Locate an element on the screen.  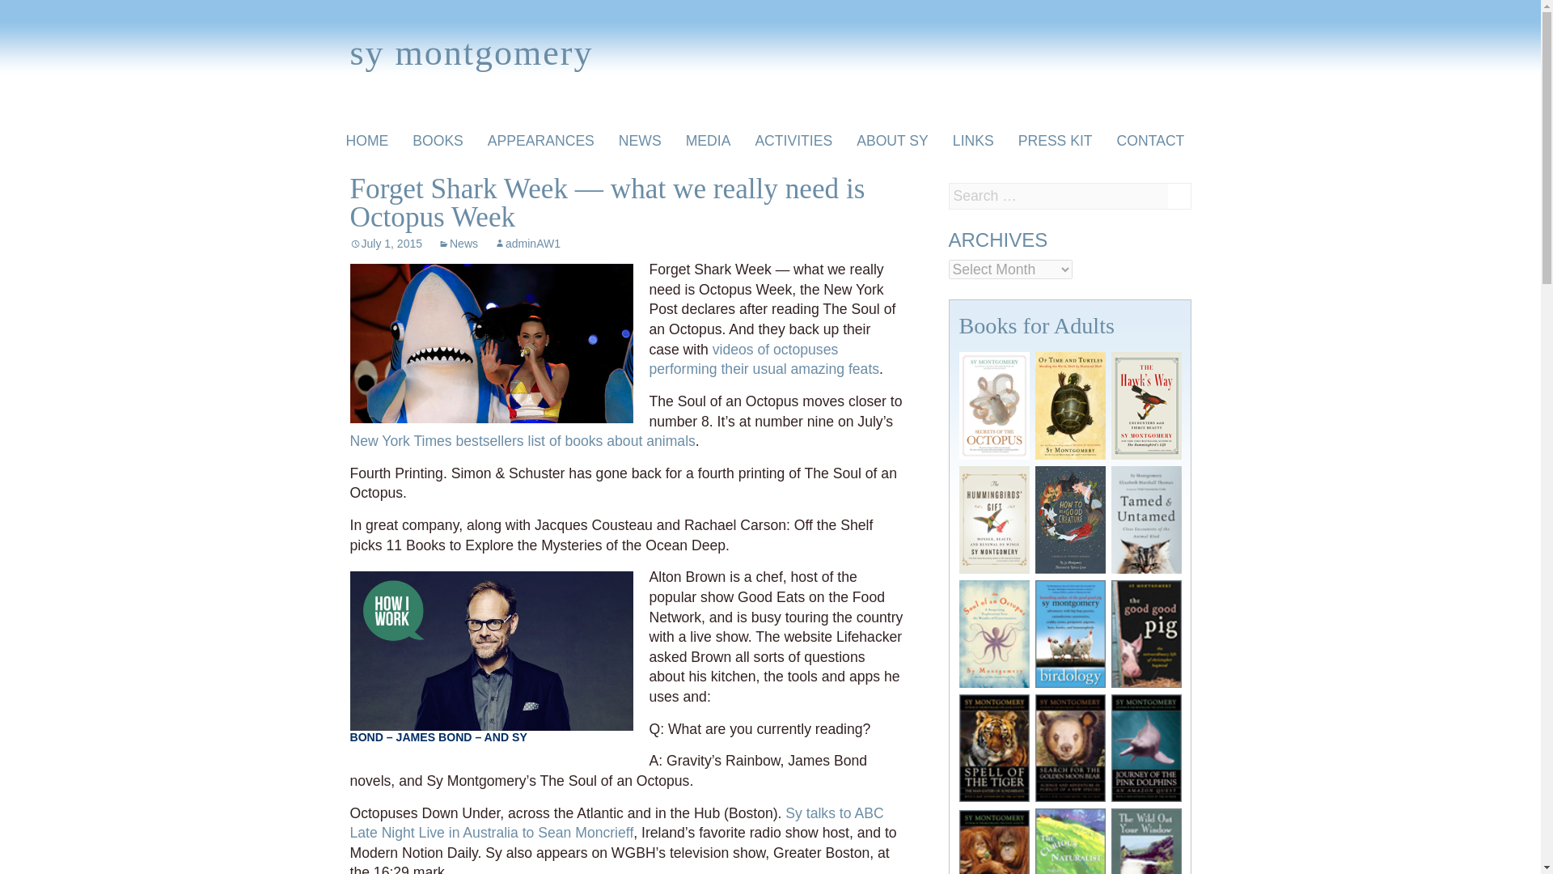
LINKS is located at coordinates (974, 141).